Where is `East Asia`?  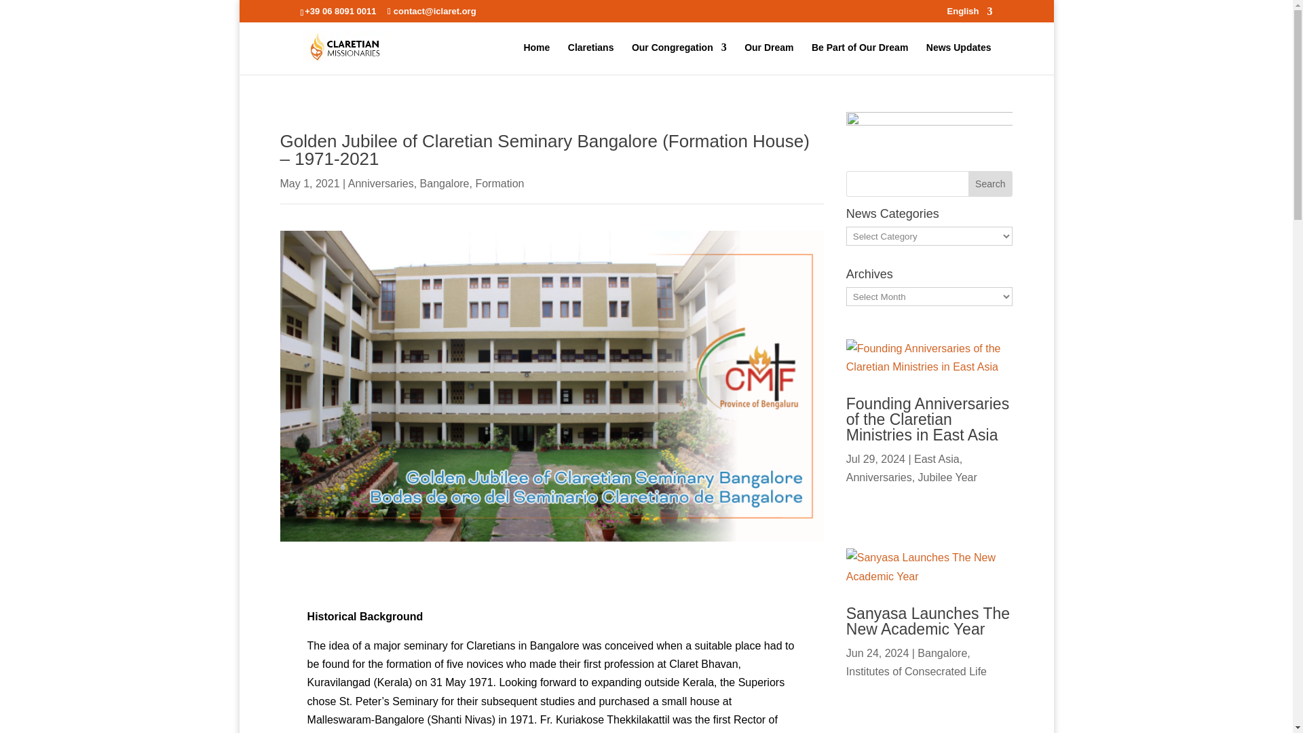 East Asia is located at coordinates (937, 526).